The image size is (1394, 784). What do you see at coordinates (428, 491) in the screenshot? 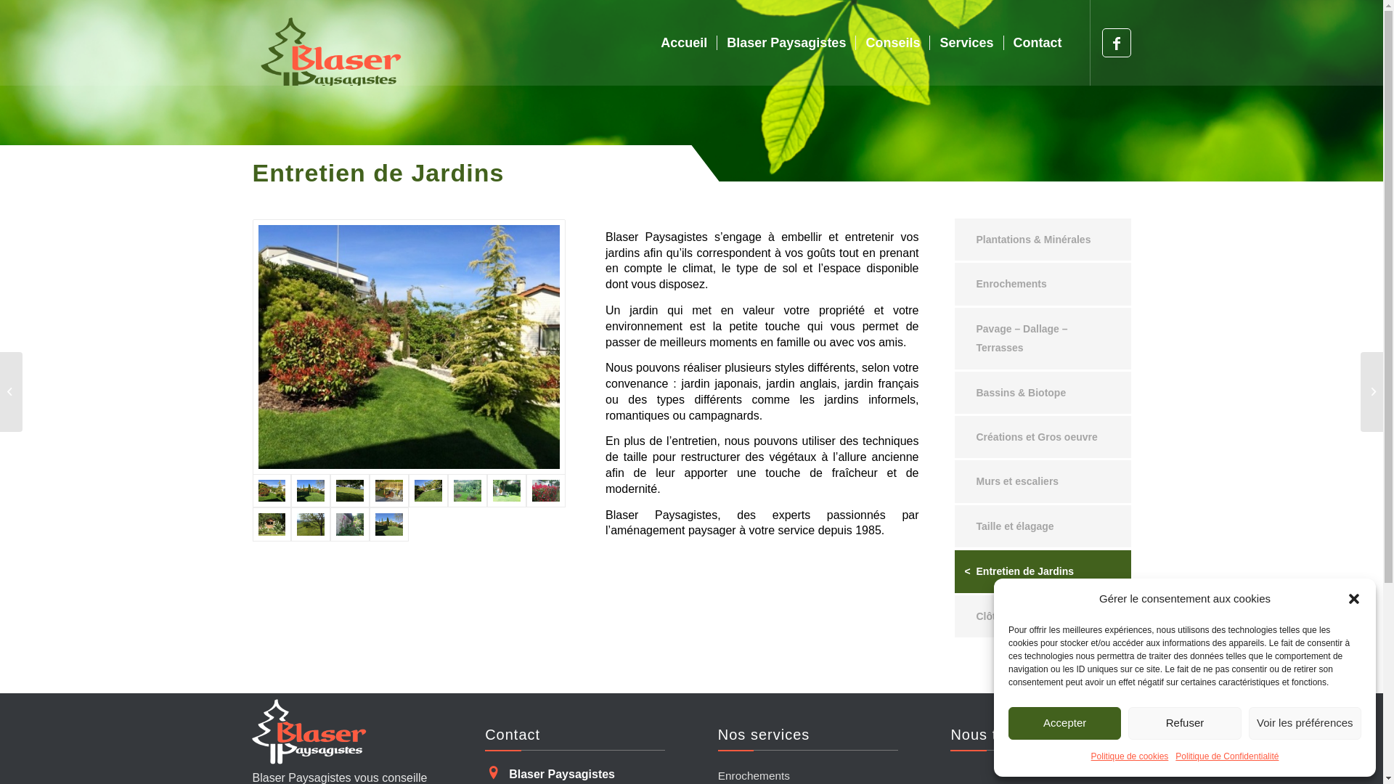
I see `Entretien Jardin Blaser Paysagiste (27)` at bounding box center [428, 491].